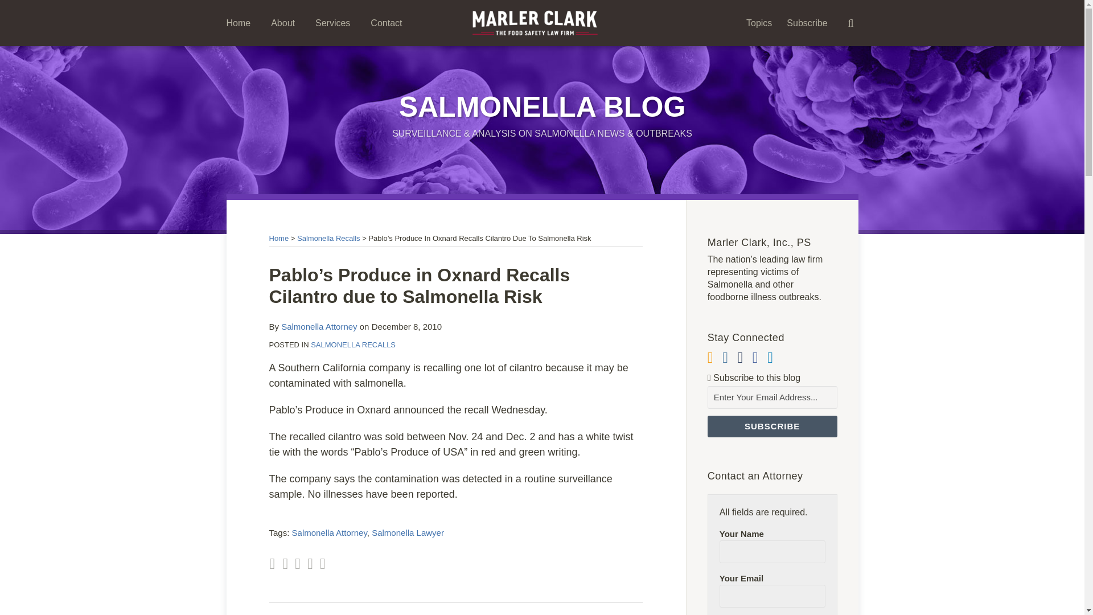  I want to click on SALMONELLA BLOG, so click(542, 107).